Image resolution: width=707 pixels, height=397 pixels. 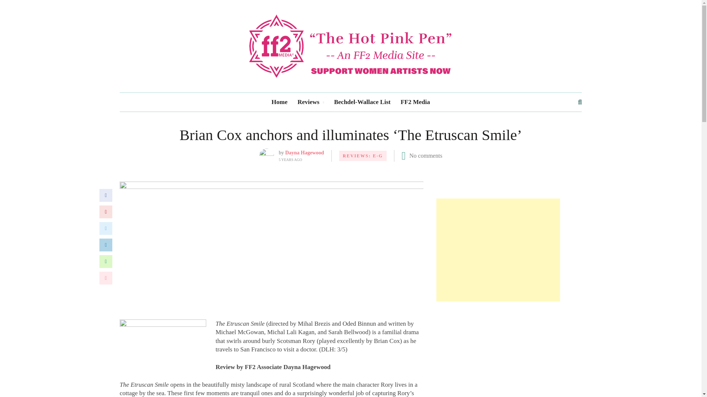 I want to click on The Hot Pink Pen, so click(x=351, y=46).